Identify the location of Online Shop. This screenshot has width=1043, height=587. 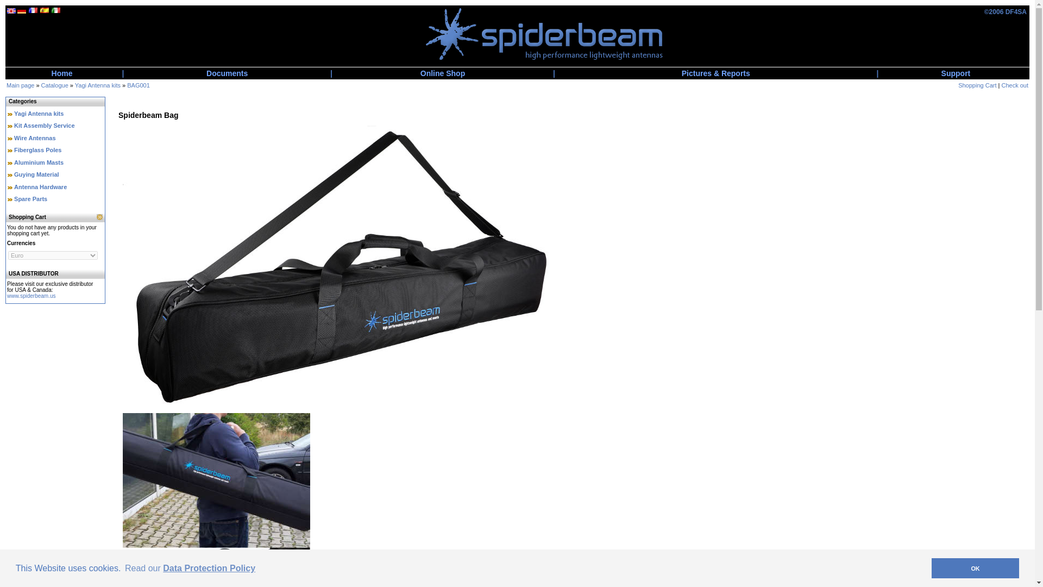
(442, 73).